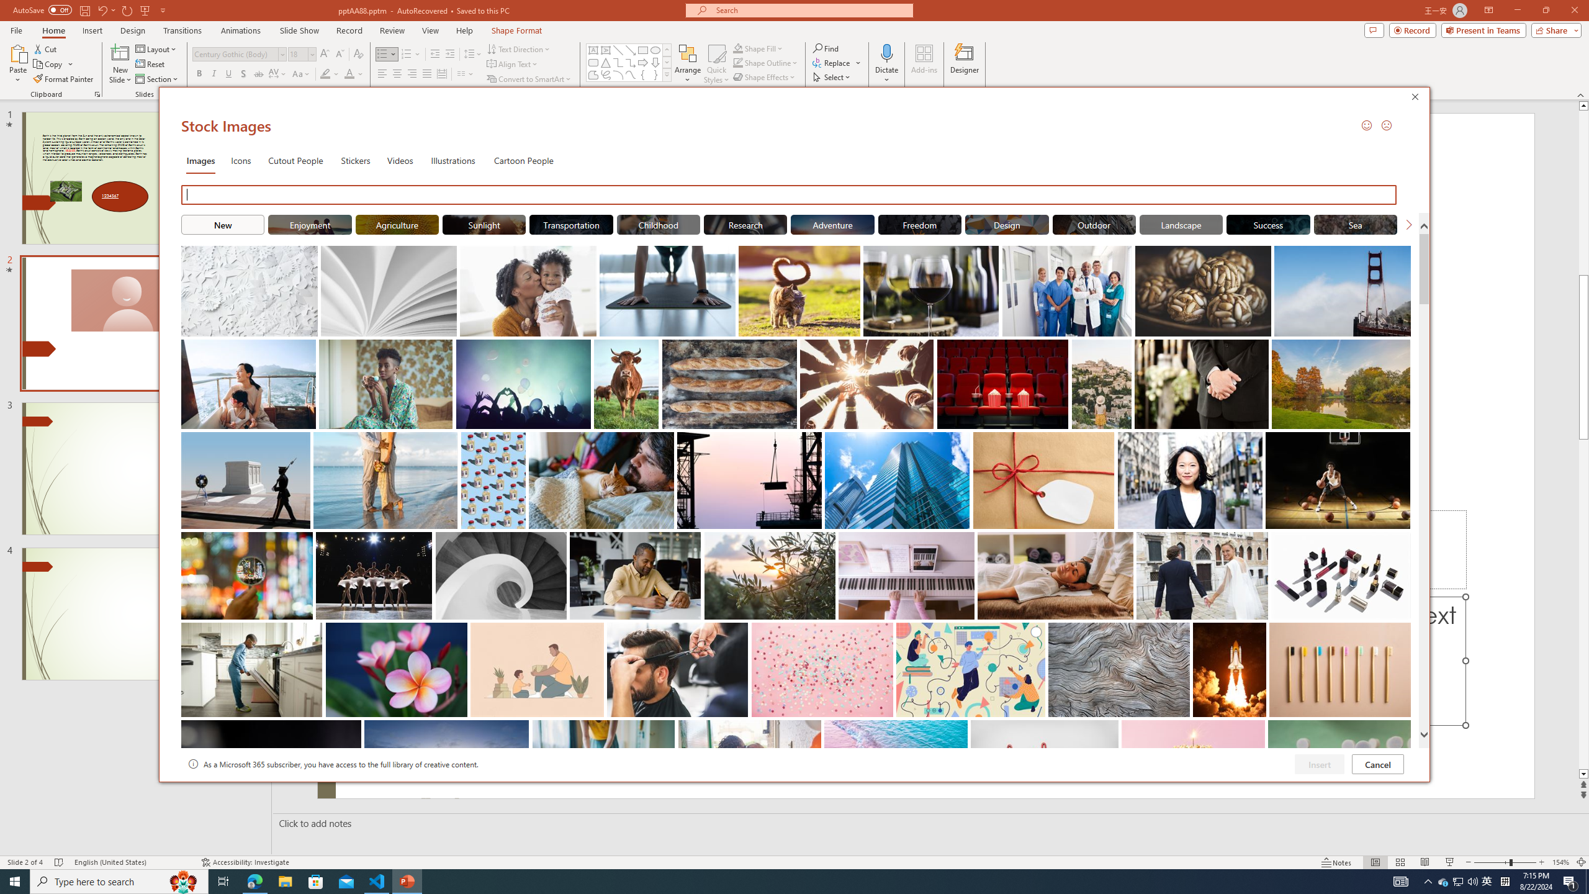 Image resolution: width=1589 pixels, height=894 pixels. What do you see at coordinates (222, 224) in the screenshot?
I see `"New" Stock Images.` at bounding box center [222, 224].